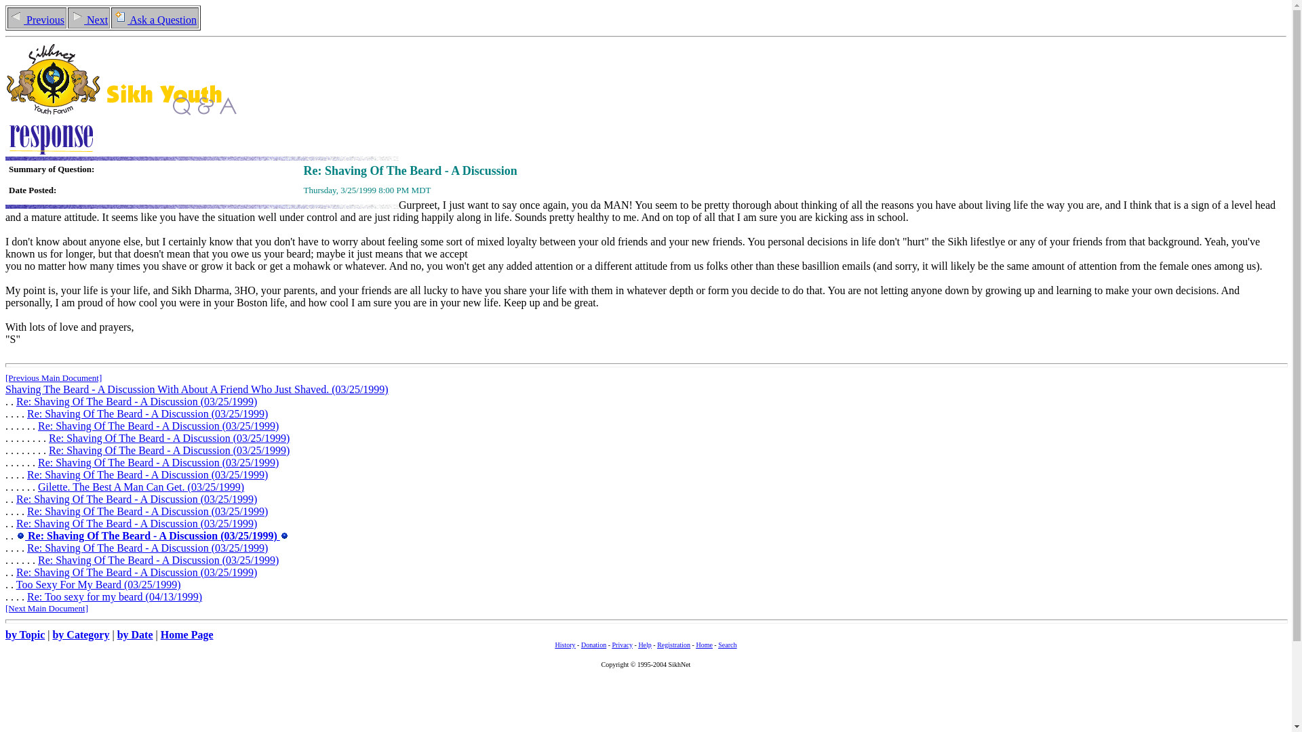 This screenshot has width=1302, height=732. What do you see at coordinates (80, 634) in the screenshot?
I see `by Category` at bounding box center [80, 634].